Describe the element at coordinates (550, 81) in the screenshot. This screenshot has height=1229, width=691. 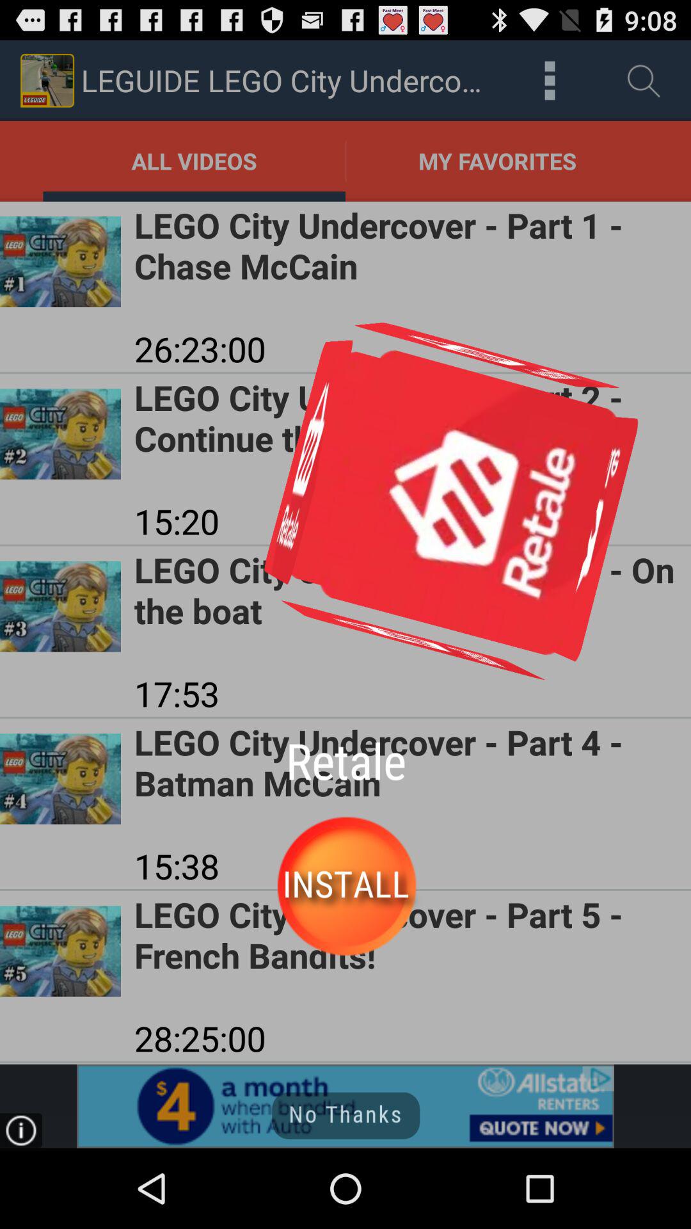
I see `all videos downloaded` at that location.